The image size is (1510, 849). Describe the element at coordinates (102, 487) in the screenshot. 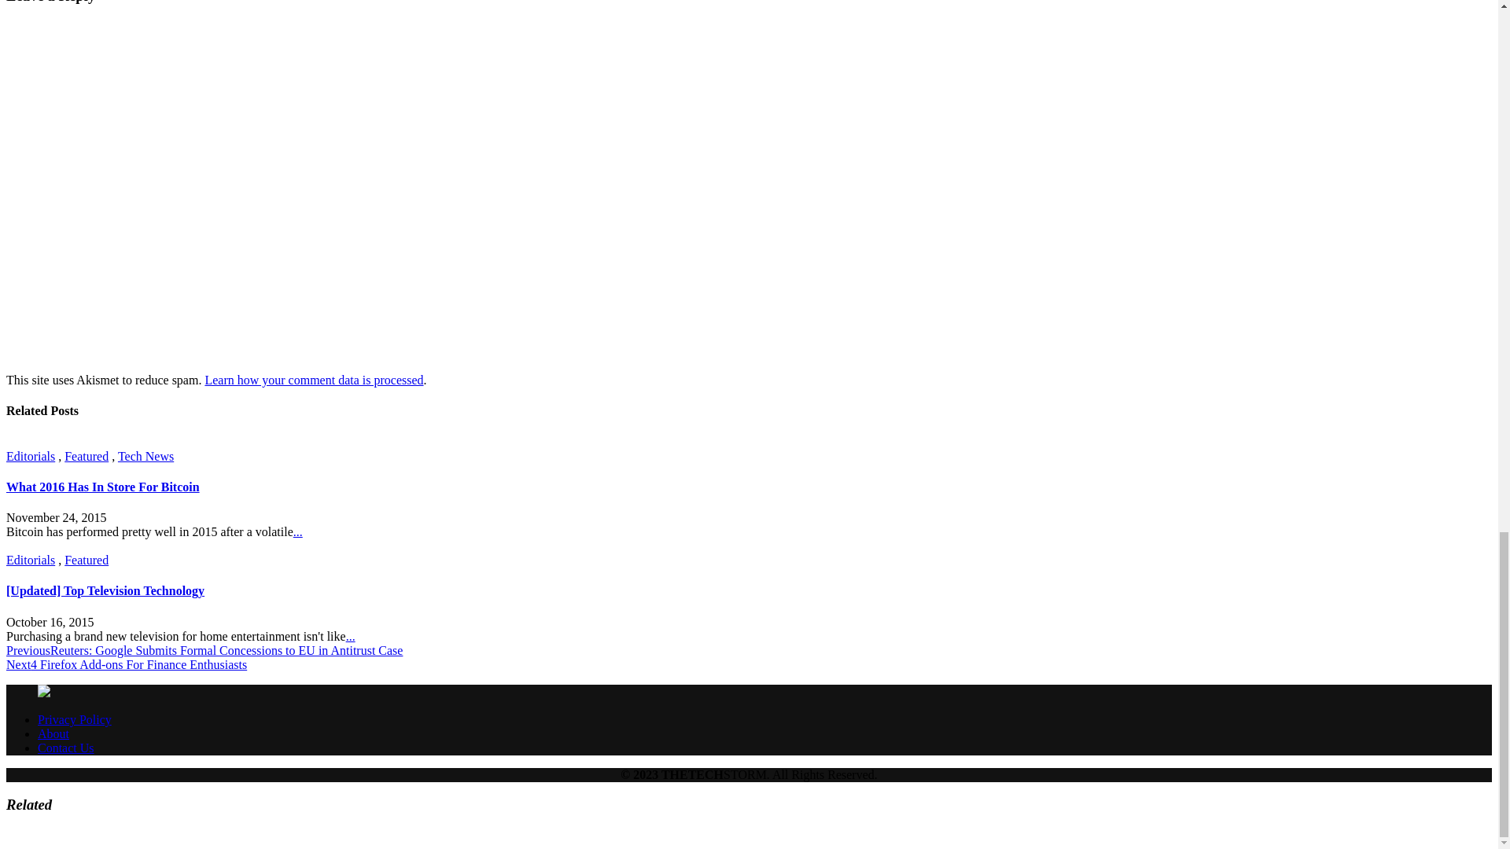

I see `What 2016 Has In Store For Bitcoin` at that location.